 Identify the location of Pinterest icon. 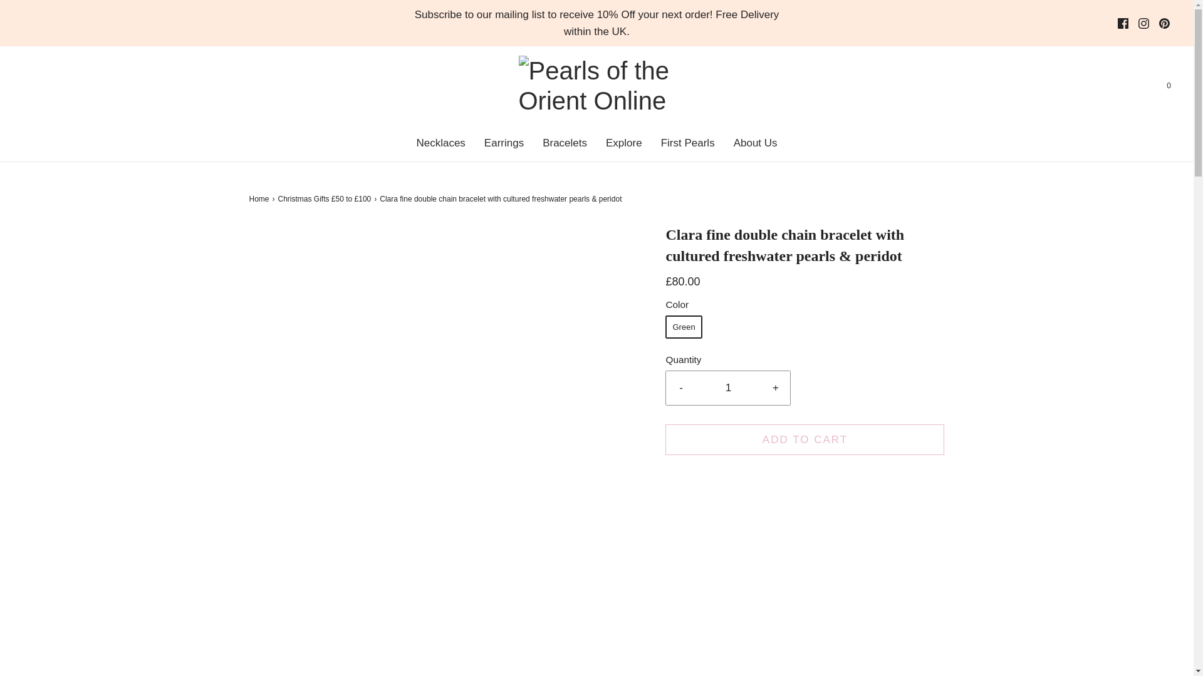
(1164, 23).